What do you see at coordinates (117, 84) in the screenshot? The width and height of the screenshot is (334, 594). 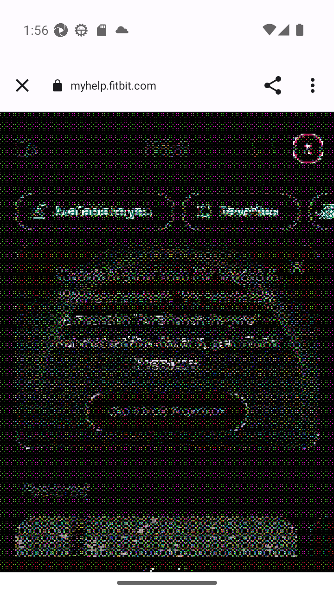 I see `myhelp.fitbit.com` at bounding box center [117, 84].